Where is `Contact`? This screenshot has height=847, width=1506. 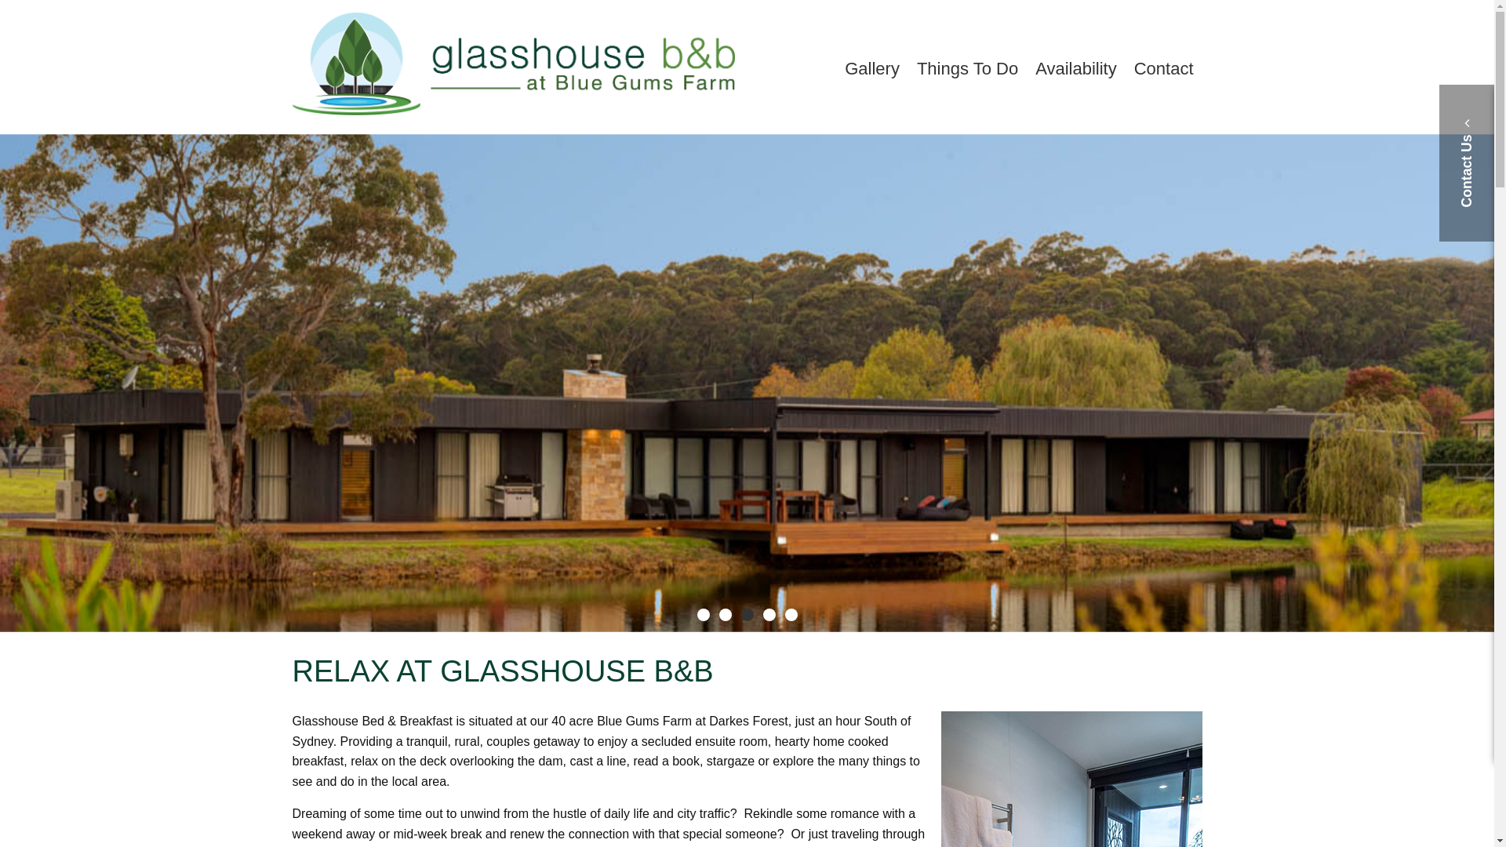 Contact is located at coordinates (1164, 69).